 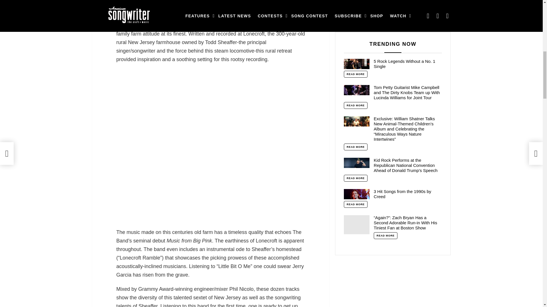 I want to click on 3rd party ad content, so click(x=210, y=178).